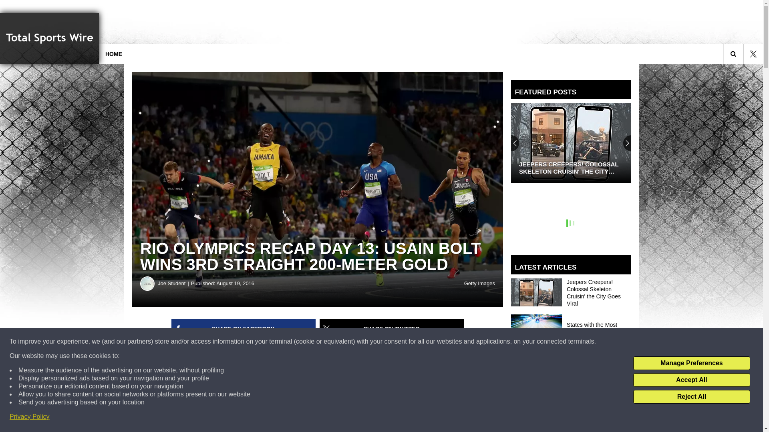  Describe the element at coordinates (392, 329) in the screenshot. I see `SHARE ON TWITTER` at that location.